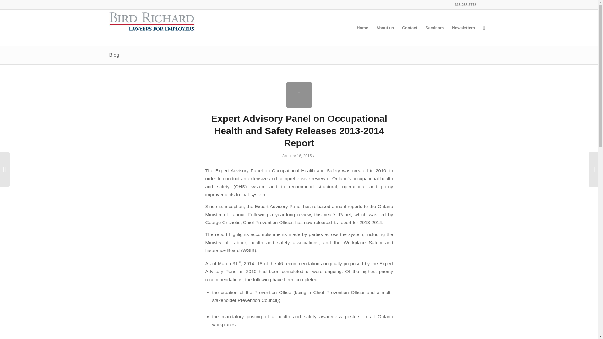  What do you see at coordinates (484, 5) in the screenshot?
I see `Mail` at bounding box center [484, 5].